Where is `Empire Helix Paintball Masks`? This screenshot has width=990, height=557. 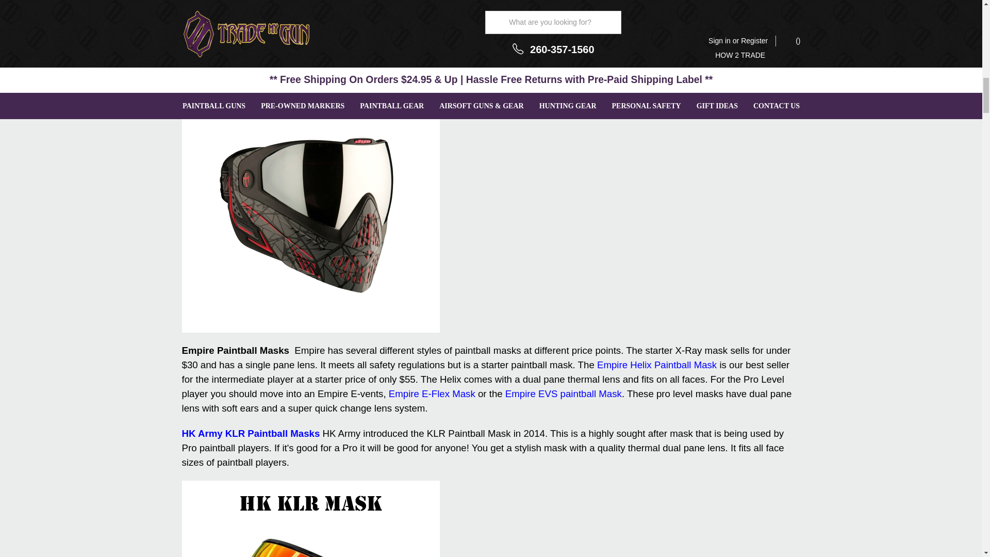
Empire Helix Paintball Masks is located at coordinates (657, 365).